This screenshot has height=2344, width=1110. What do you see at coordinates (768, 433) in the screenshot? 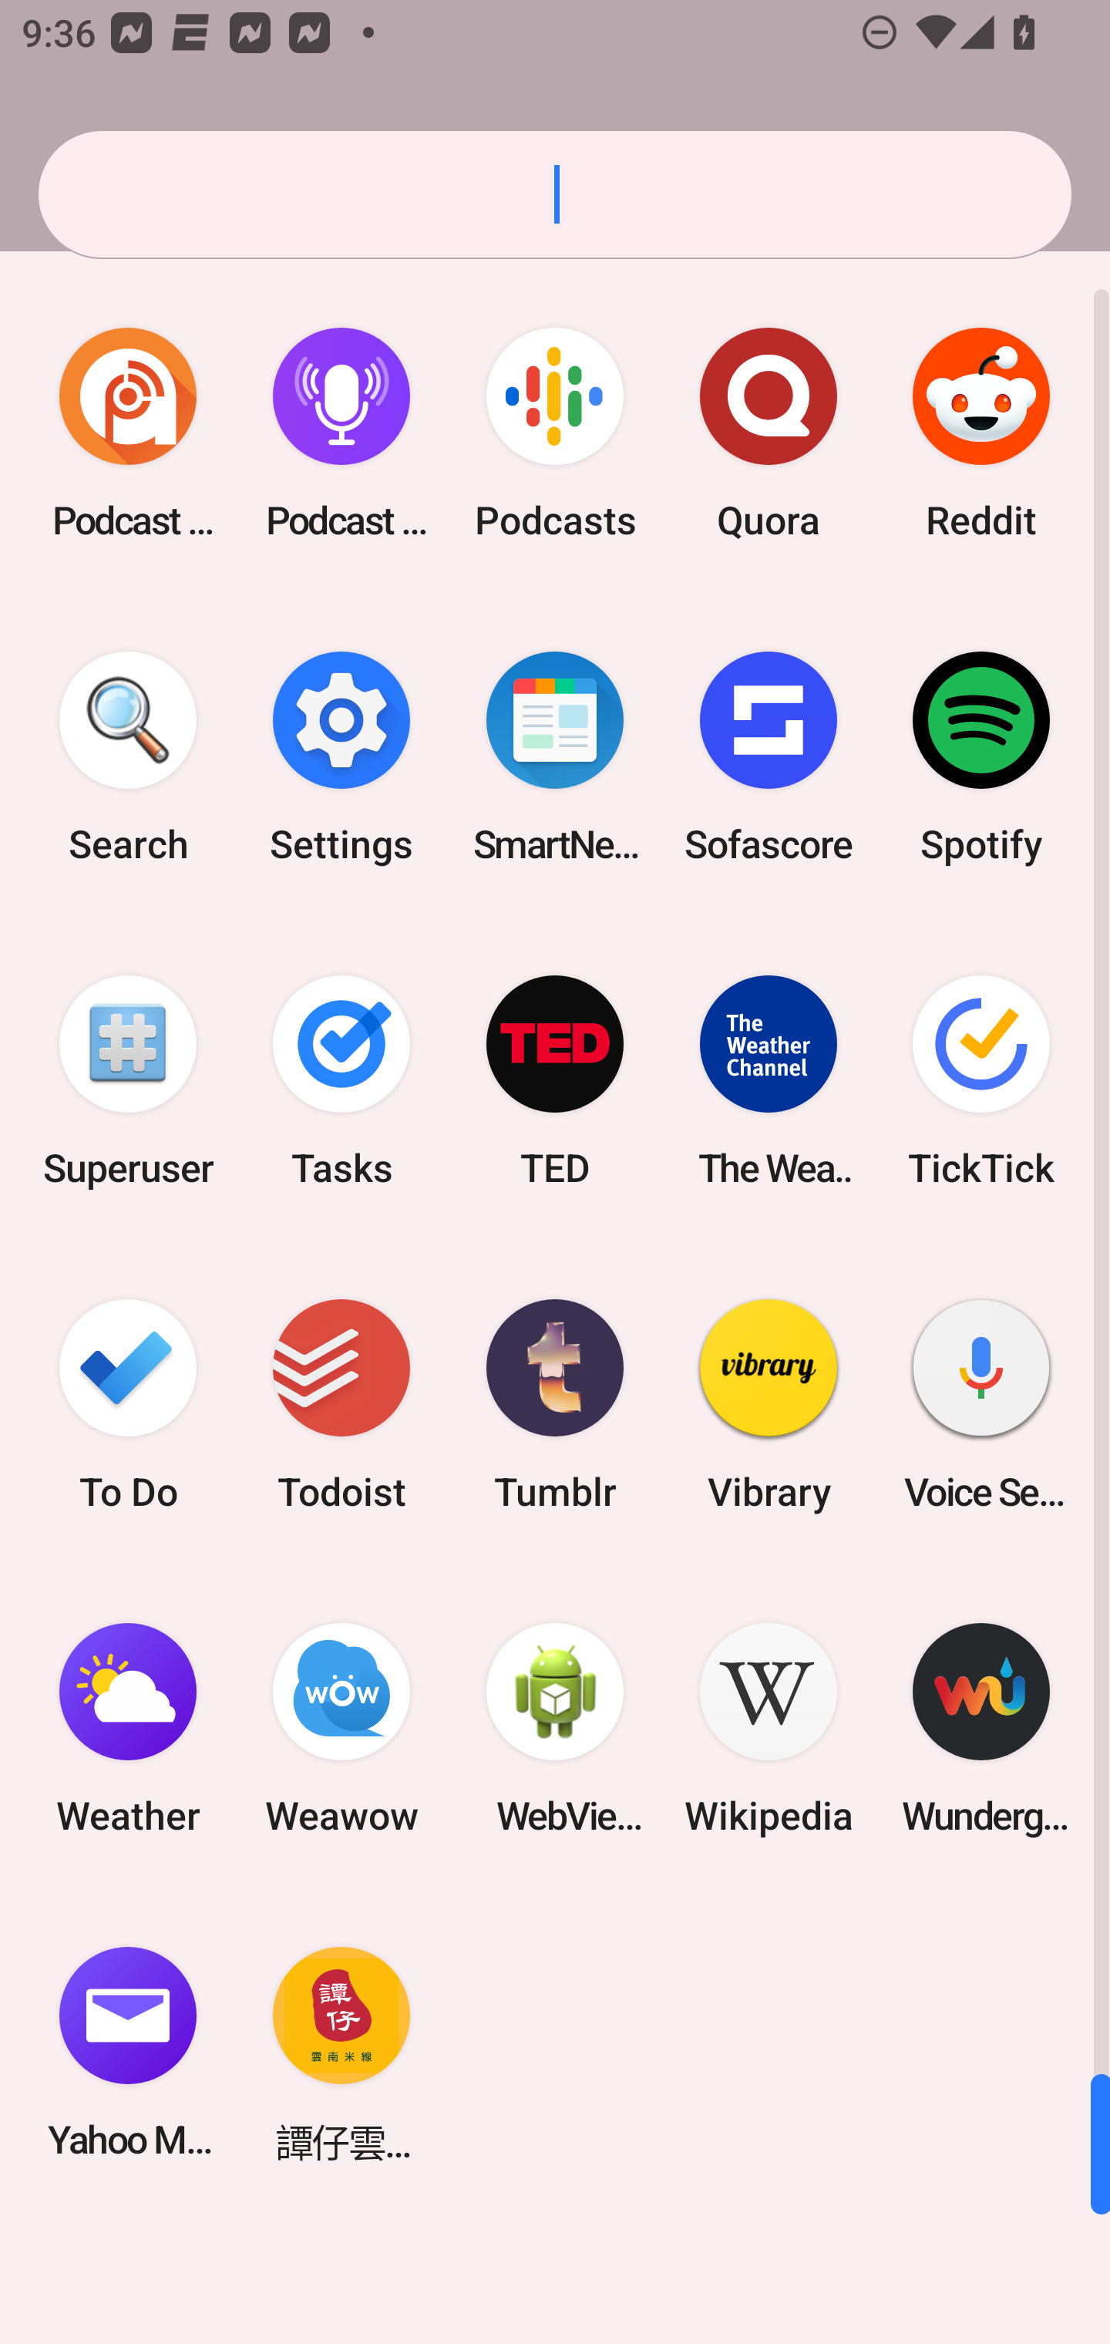
I see `Quora` at bounding box center [768, 433].